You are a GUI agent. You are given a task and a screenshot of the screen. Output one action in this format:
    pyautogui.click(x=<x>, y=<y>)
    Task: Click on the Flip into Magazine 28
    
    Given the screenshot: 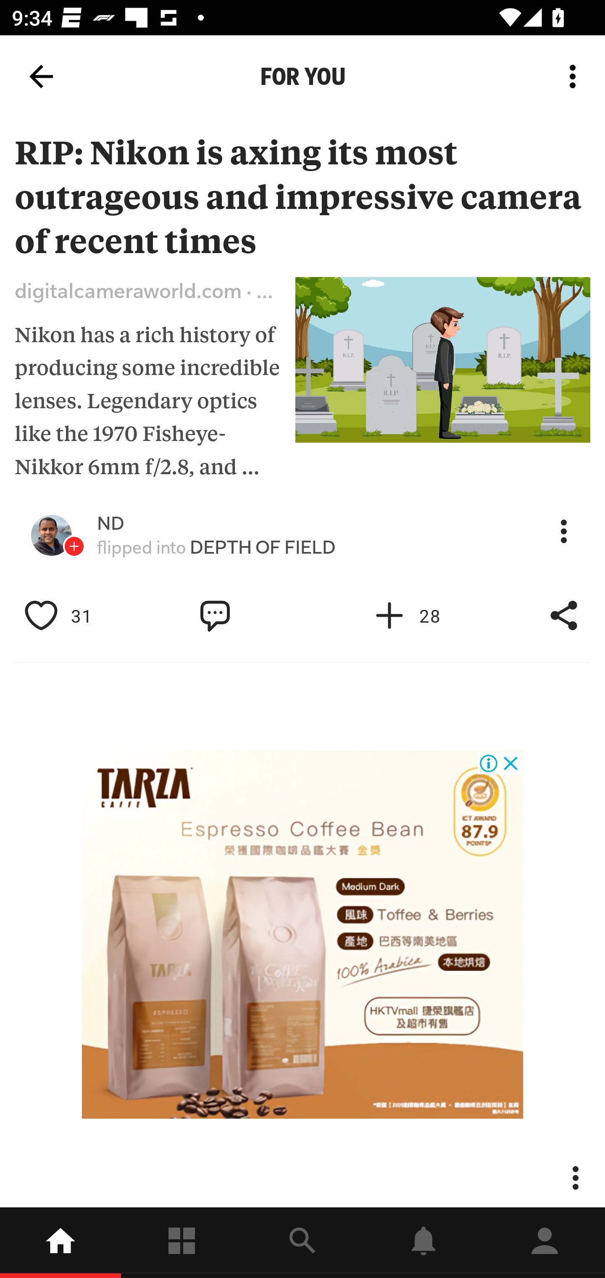 What is the action you would take?
    pyautogui.click(x=424, y=616)
    